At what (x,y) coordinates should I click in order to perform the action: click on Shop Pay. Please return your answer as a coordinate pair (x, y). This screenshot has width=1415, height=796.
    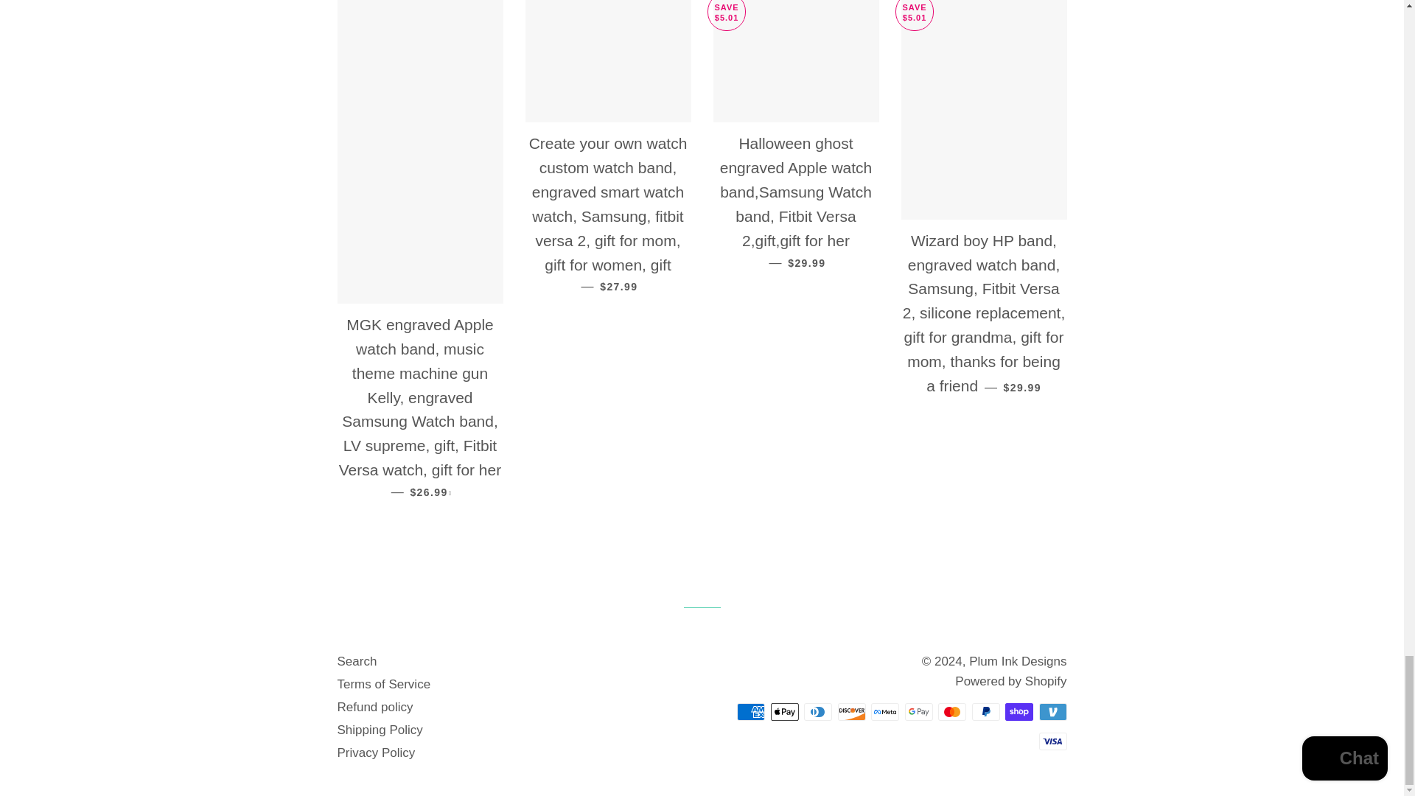
    Looking at the image, I should click on (1019, 712).